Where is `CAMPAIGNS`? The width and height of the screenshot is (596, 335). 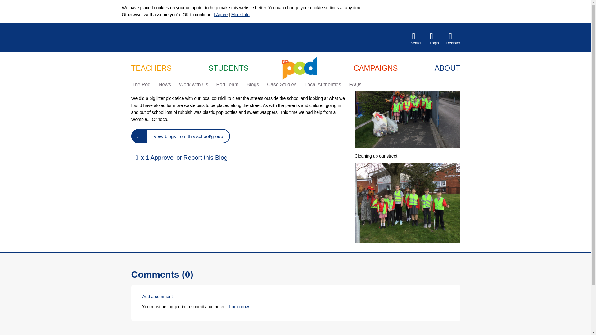
CAMPAIGNS is located at coordinates (375, 69).